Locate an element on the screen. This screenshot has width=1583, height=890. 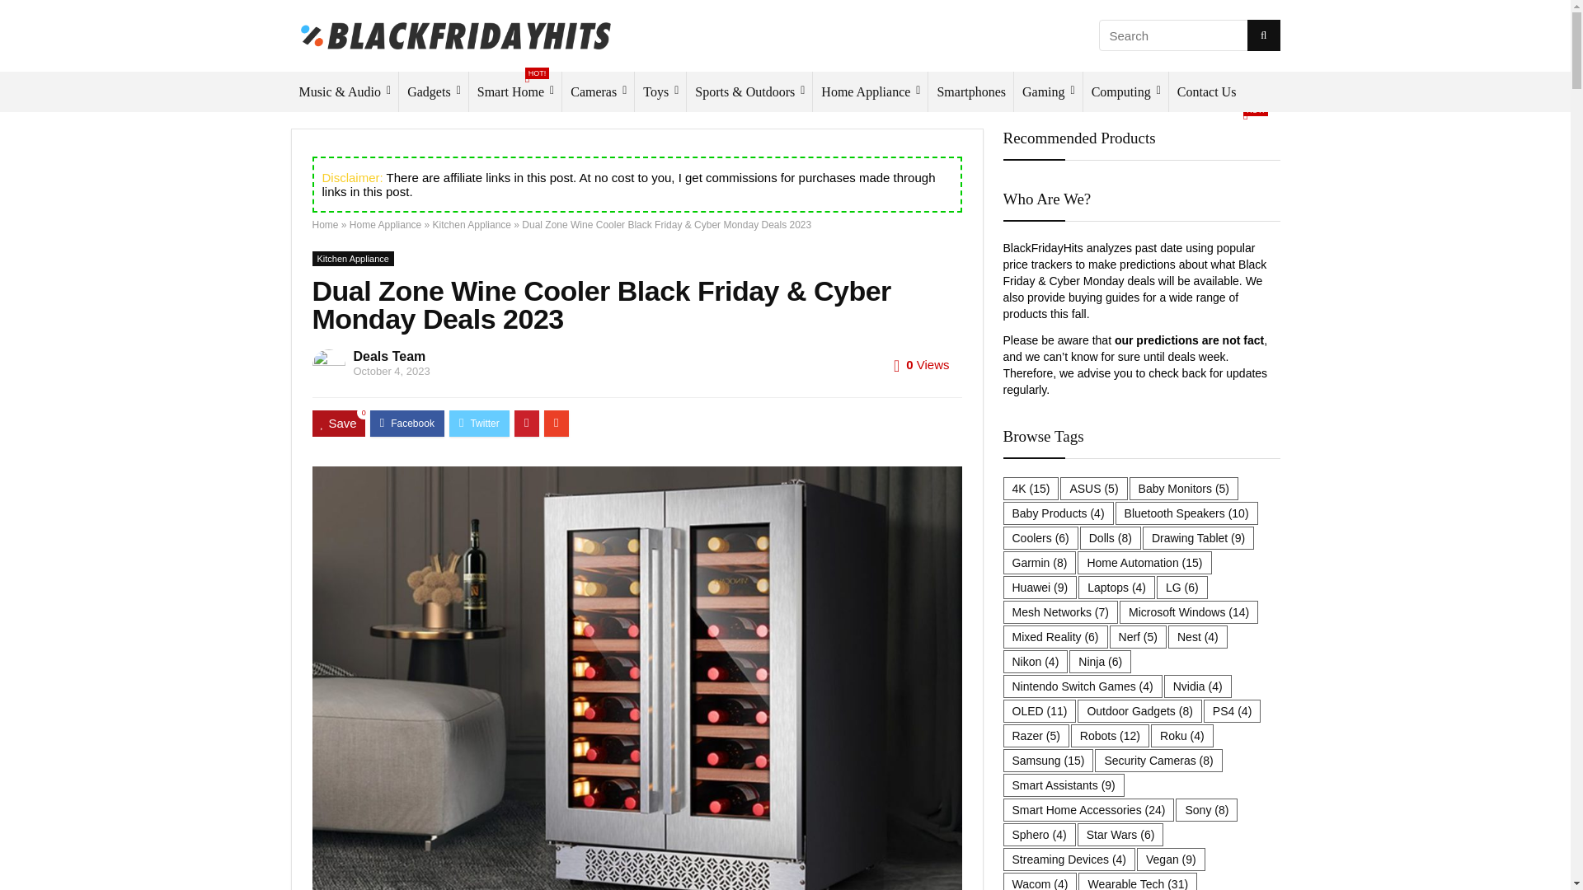
Toys is located at coordinates (660, 92).